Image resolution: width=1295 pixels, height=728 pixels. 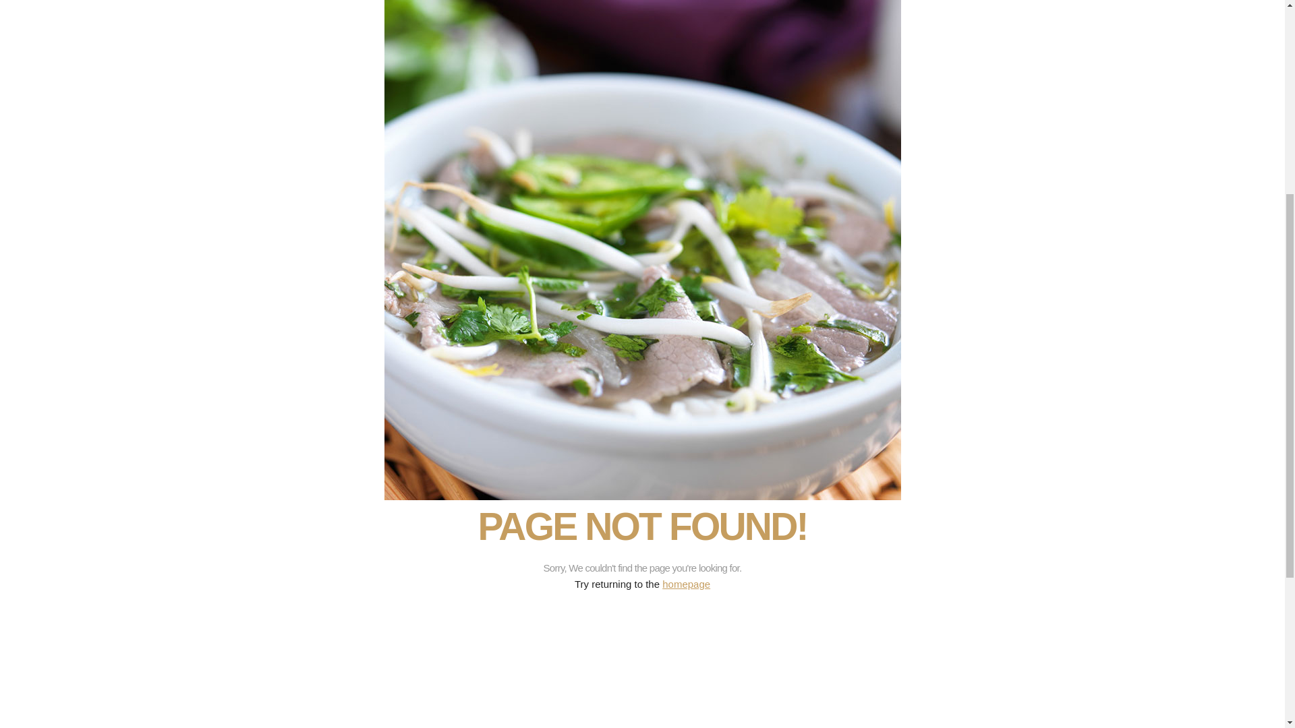 I want to click on Directions, so click(x=886, y=253).